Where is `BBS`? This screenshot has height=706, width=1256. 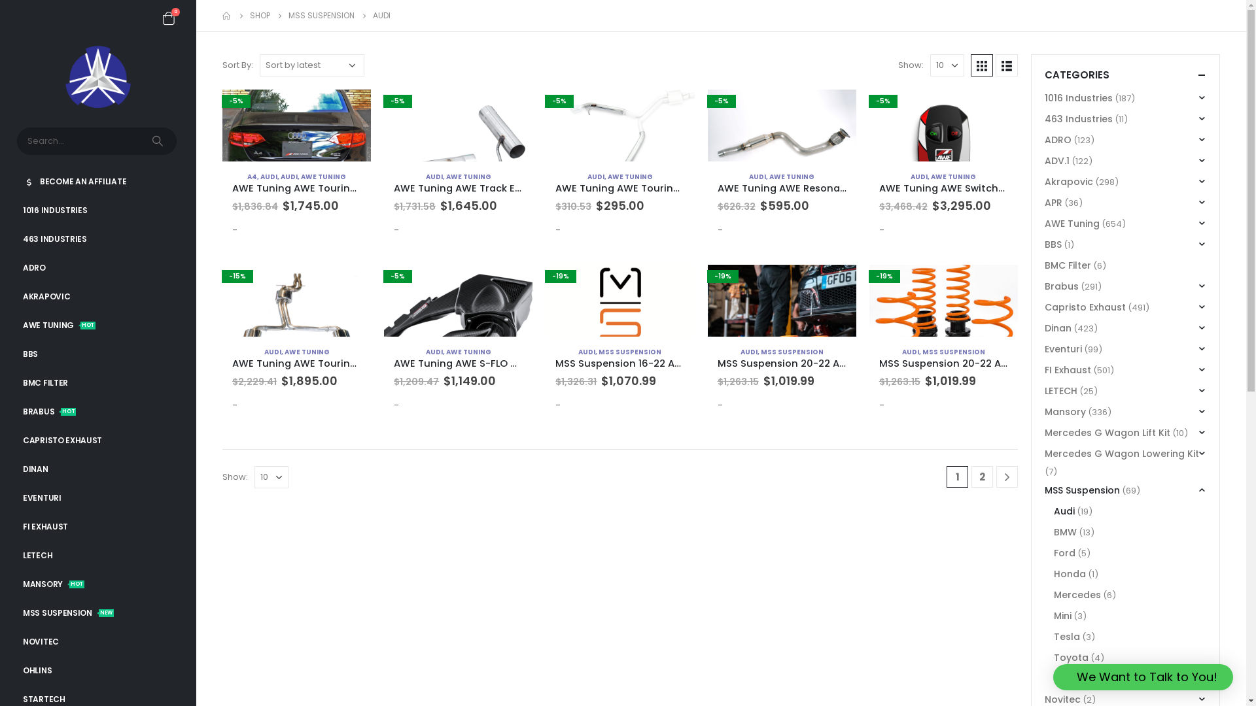 BBS is located at coordinates (1053, 244).